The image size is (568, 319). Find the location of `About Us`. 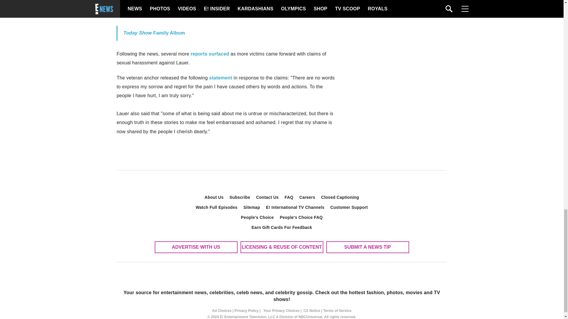

About Us is located at coordinates (214, 197).